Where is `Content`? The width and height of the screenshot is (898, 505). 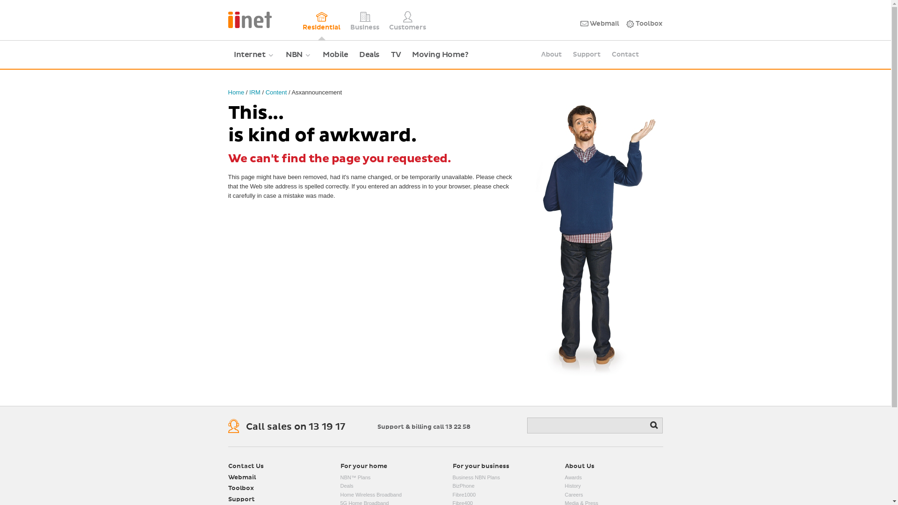 Content is located at coordinates (276, 93).